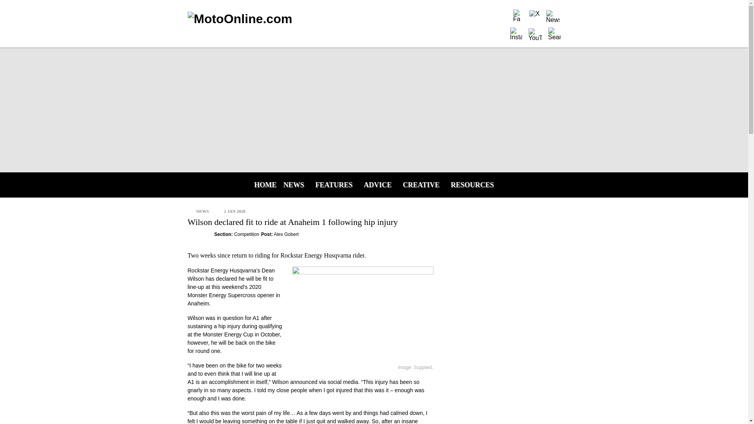 Image resolution: width=754 pixels, height=424 pixels. What do you see at coordinates (294, 185) in the screenshot?
I see `NEWS` at bounding box center [294, 185].